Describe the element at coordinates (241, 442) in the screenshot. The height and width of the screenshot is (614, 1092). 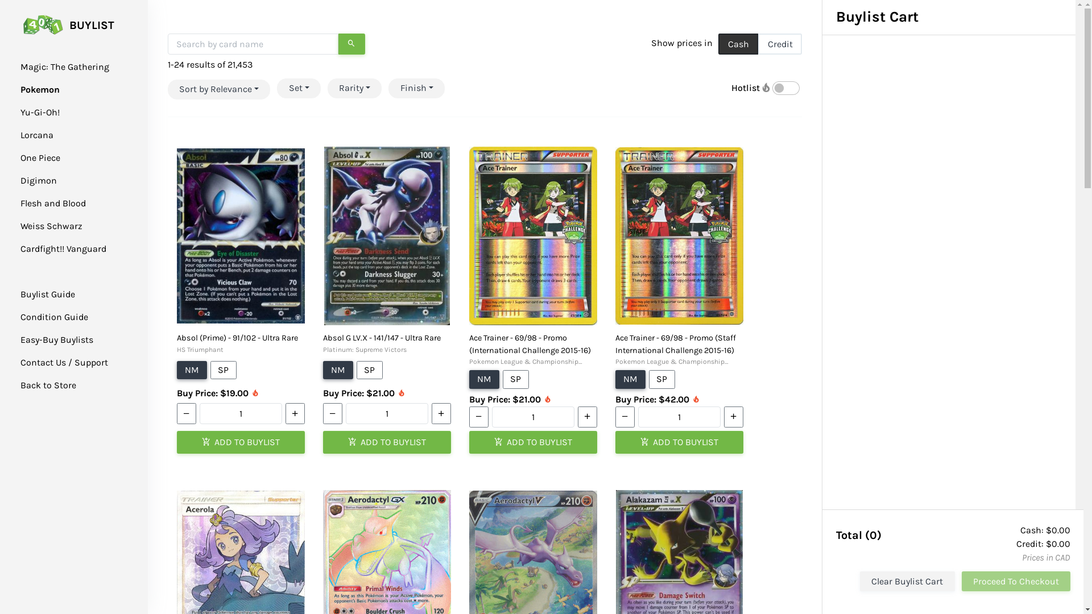
I see `ADD TO BUYLIST` at that location.